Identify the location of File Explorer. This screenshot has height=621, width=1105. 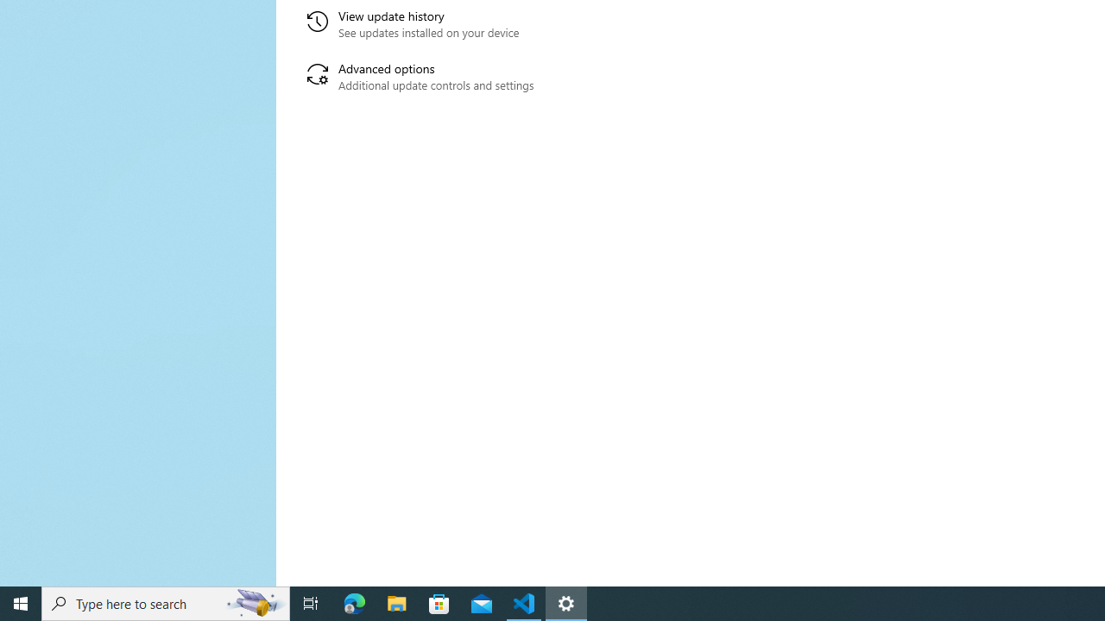
(397, 604).